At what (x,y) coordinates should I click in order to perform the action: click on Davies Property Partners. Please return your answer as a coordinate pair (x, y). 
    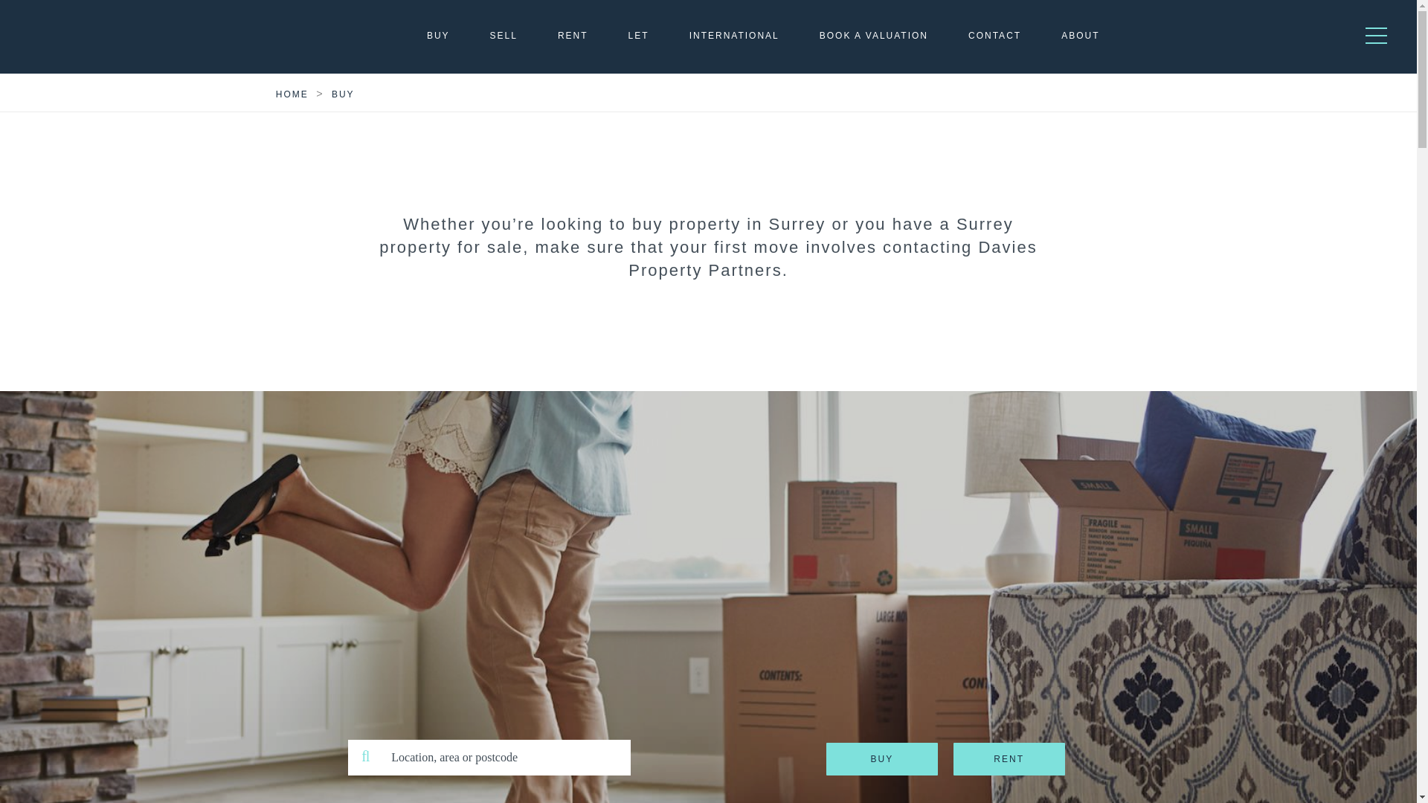
    Looking at the image, I should click on (104, 36).